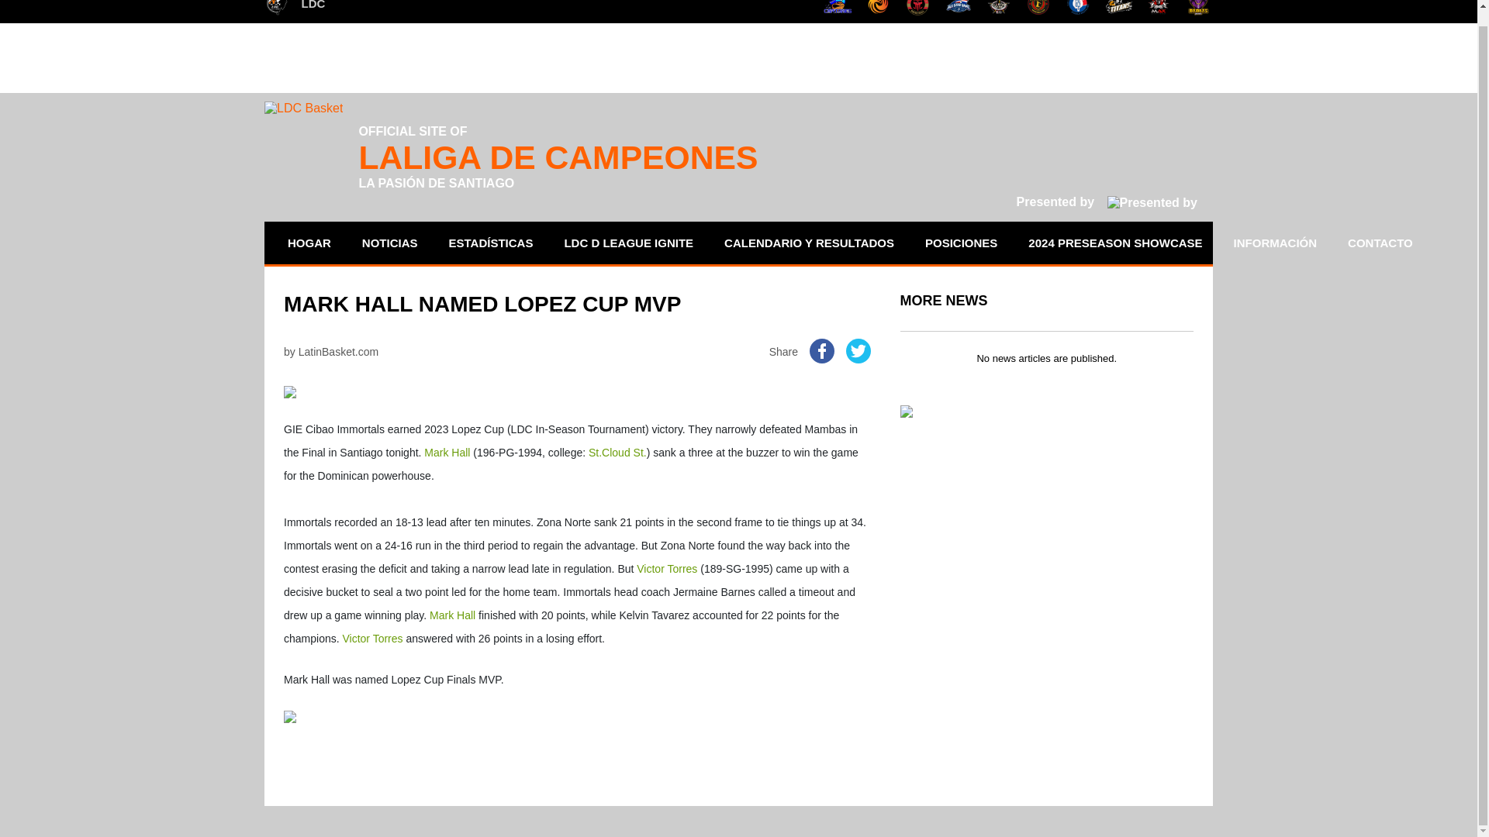 The width and height of the screenshot is (1489, 837). I want to click on NOTICIAS, so click(389, 243).